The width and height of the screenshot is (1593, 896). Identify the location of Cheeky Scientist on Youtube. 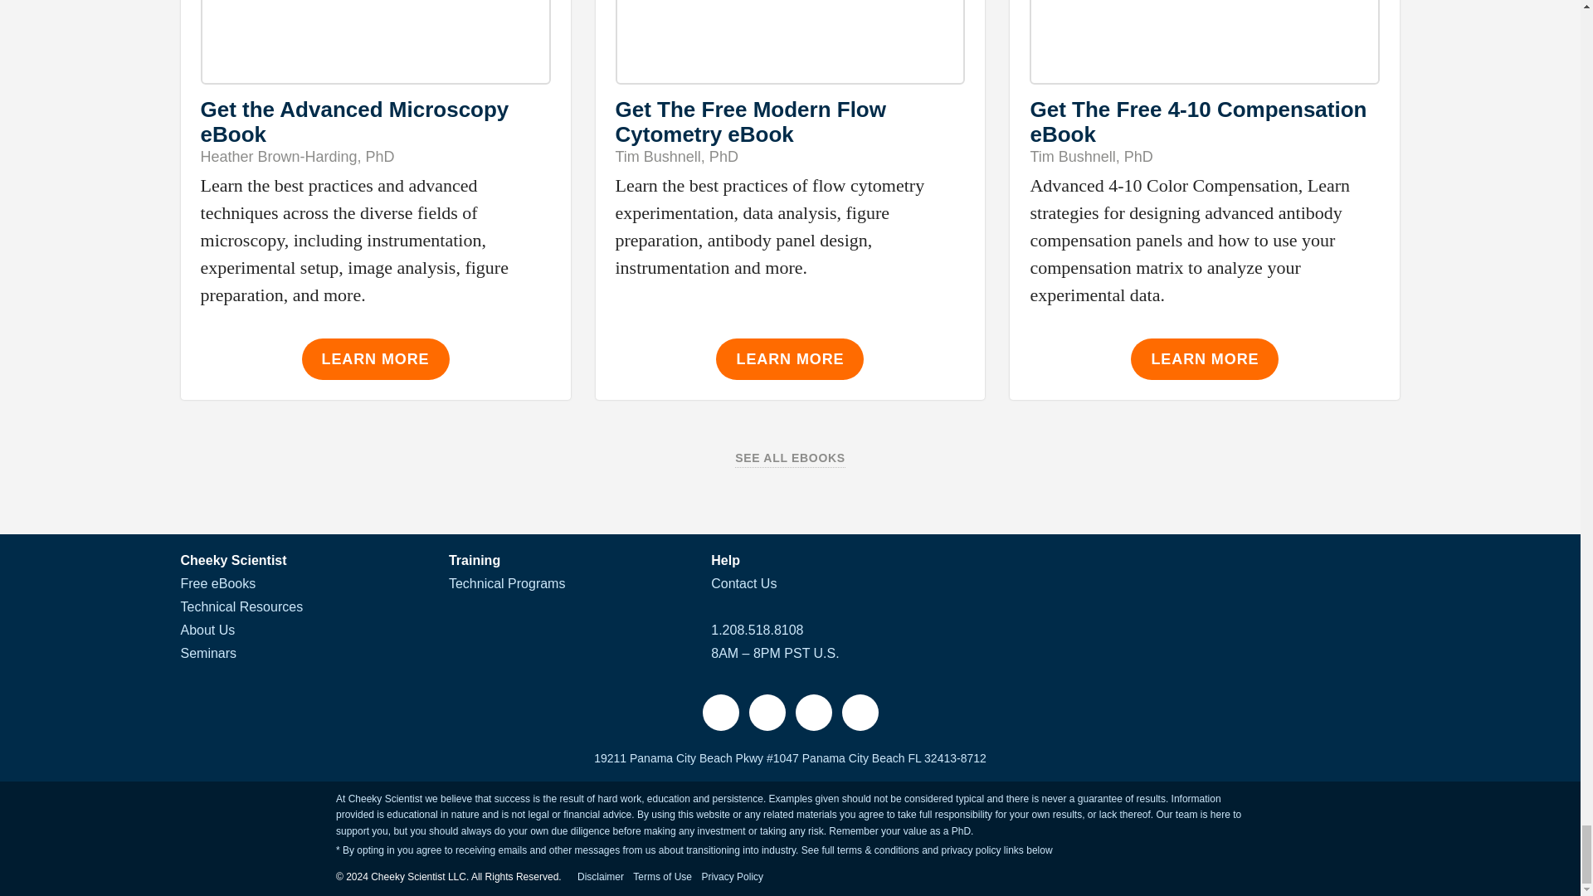
(813, 713).